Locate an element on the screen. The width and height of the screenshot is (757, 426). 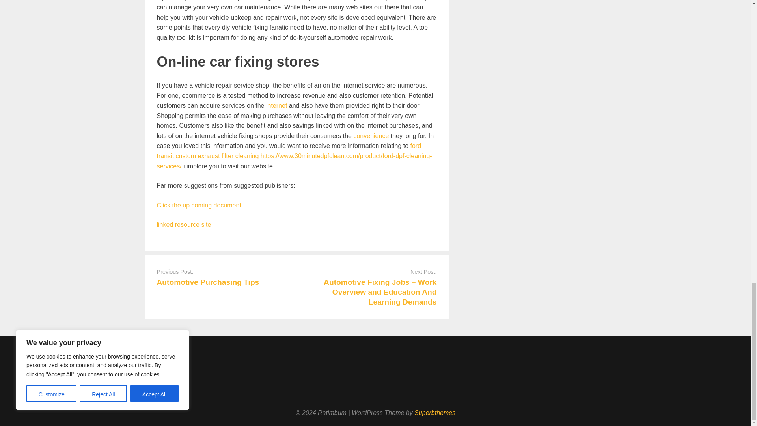
convenience is located at coordinates (371, 136).